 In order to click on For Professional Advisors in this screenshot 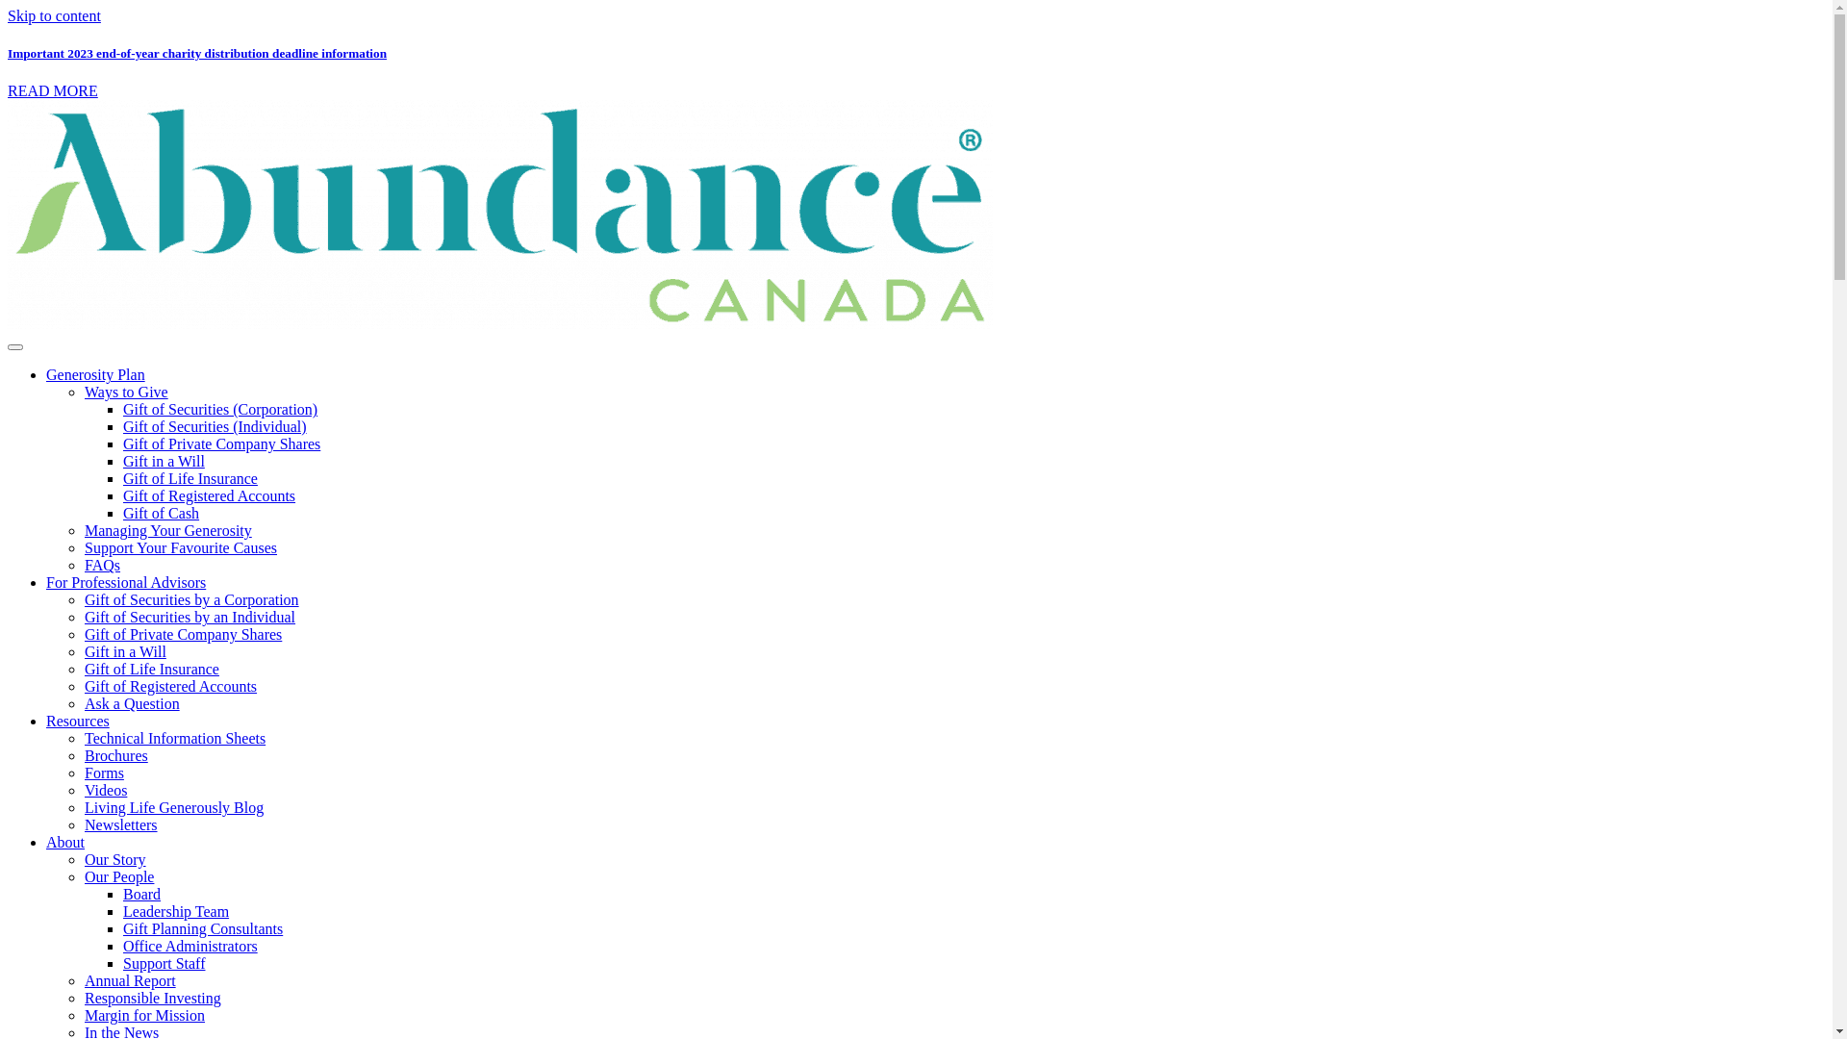, I will do `click(126, 583)`.